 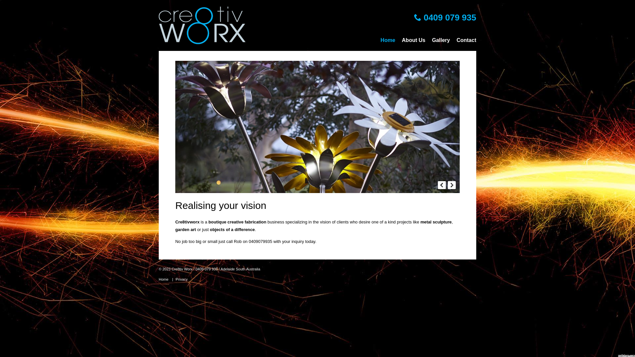 I want to click on Contact, so click(x=466, y=40).